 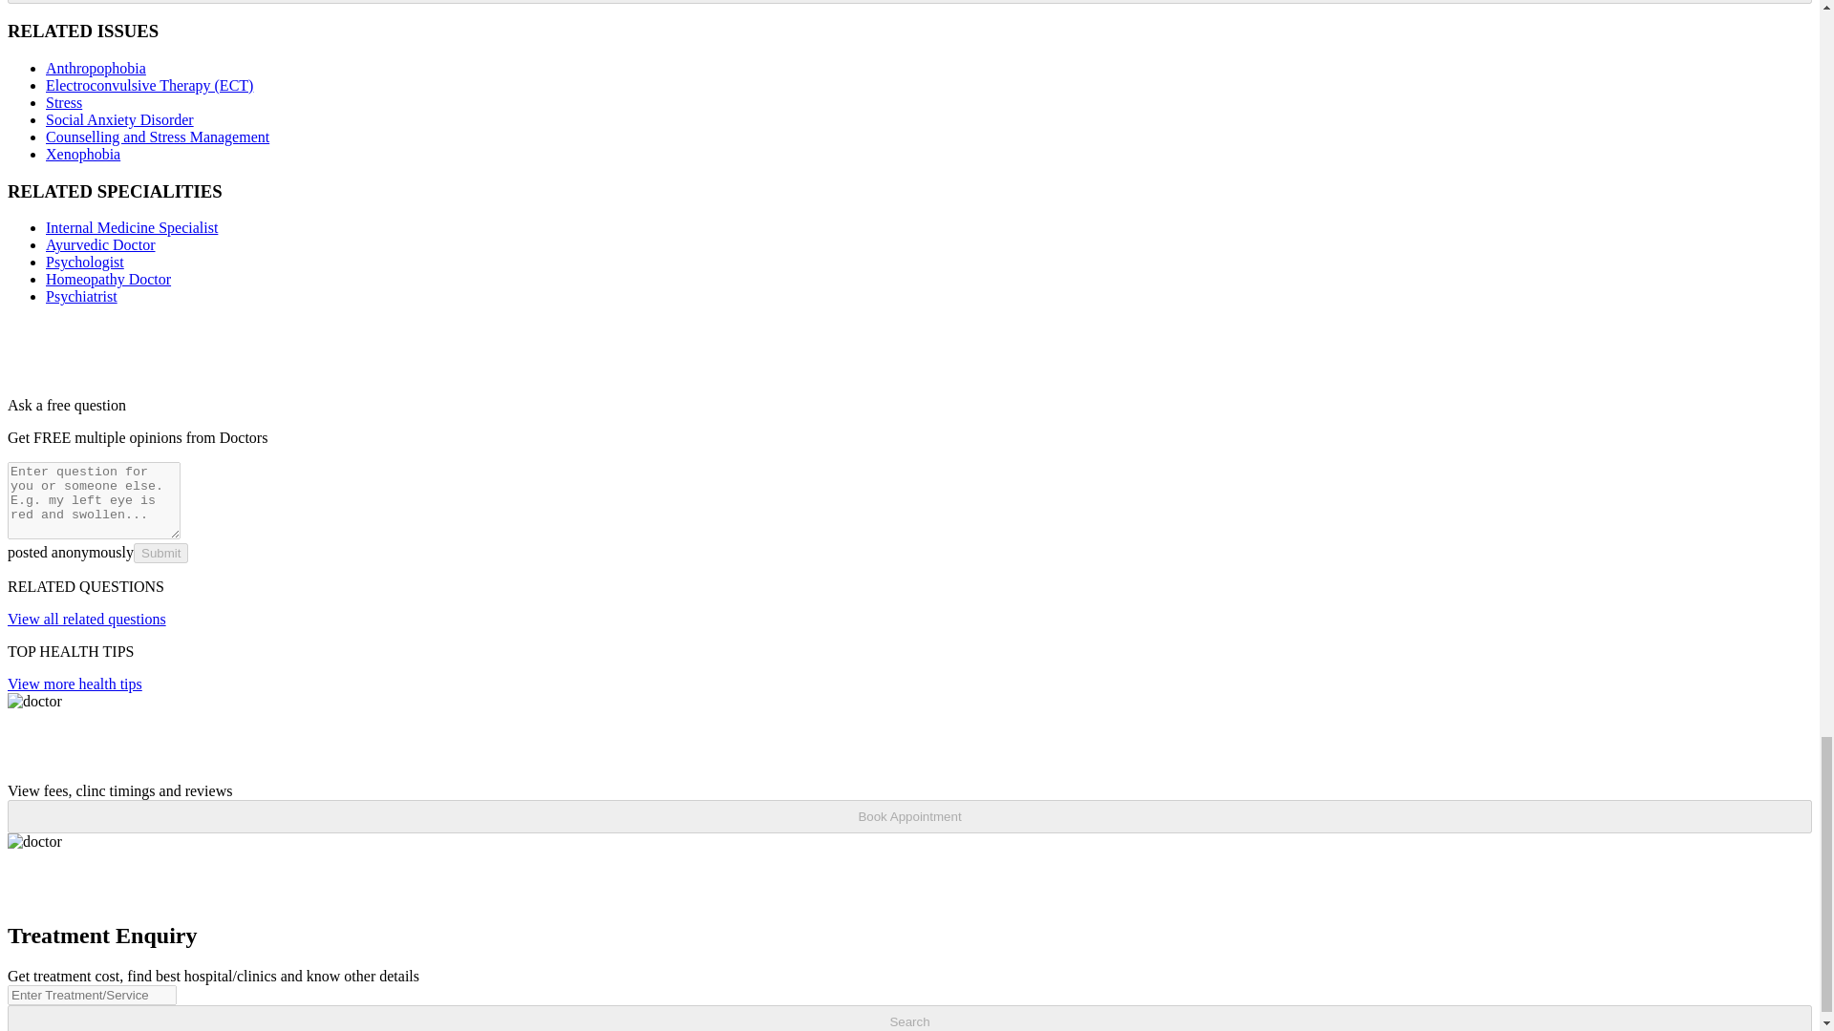 I want to click on Social Anxiety Disorder, so click(x=120, y=118).